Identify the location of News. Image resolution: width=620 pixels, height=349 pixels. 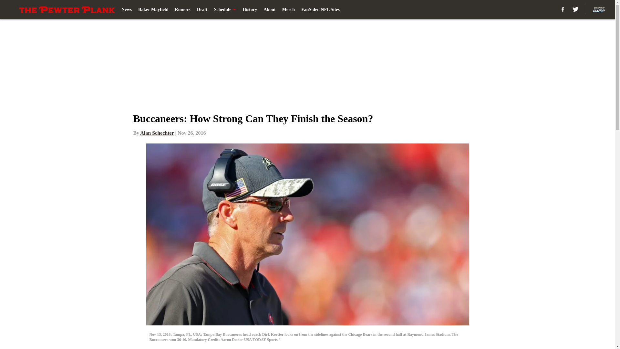
(127, 10).